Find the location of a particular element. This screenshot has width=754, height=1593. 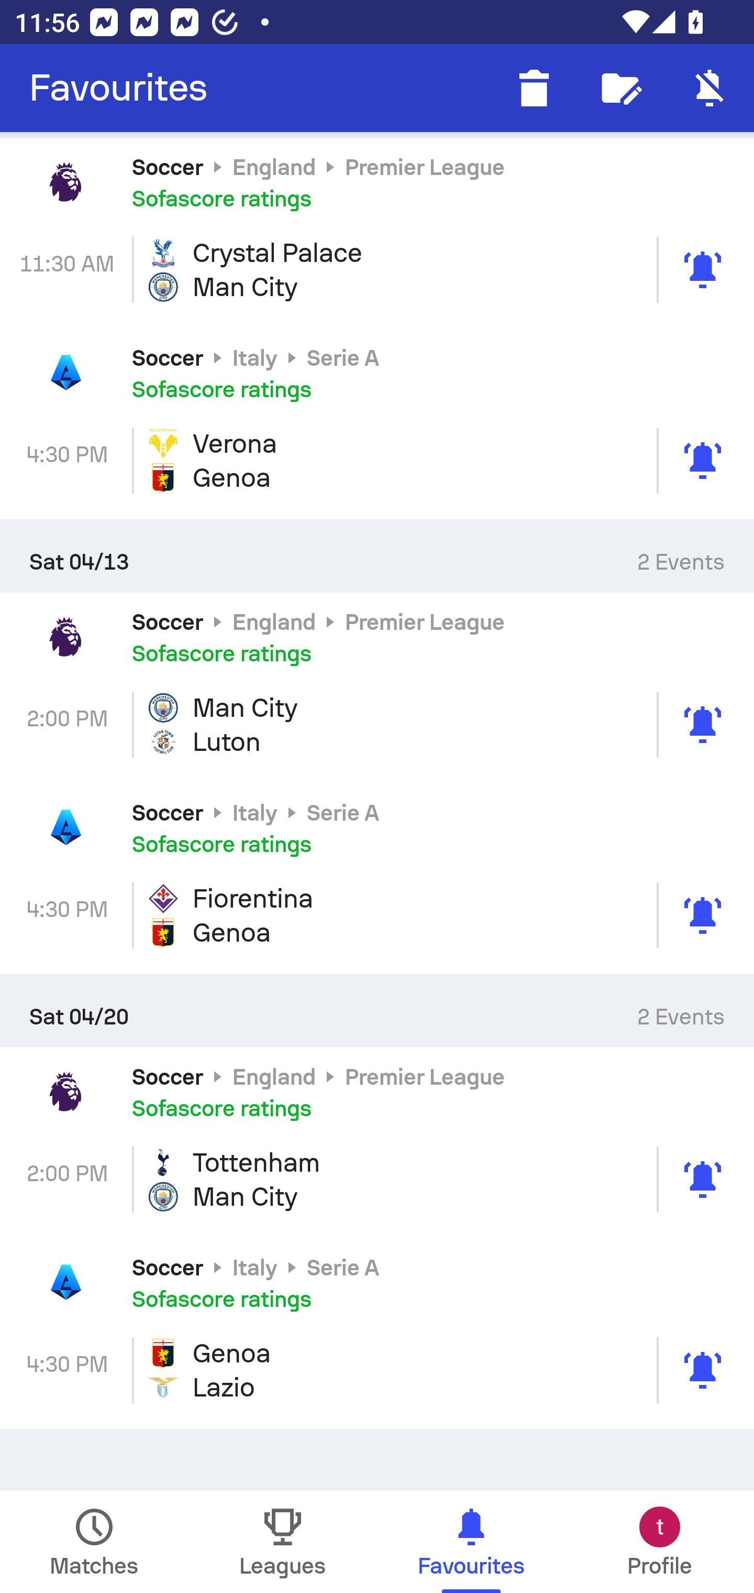

Leagues is located at coordinates (283, 1542).